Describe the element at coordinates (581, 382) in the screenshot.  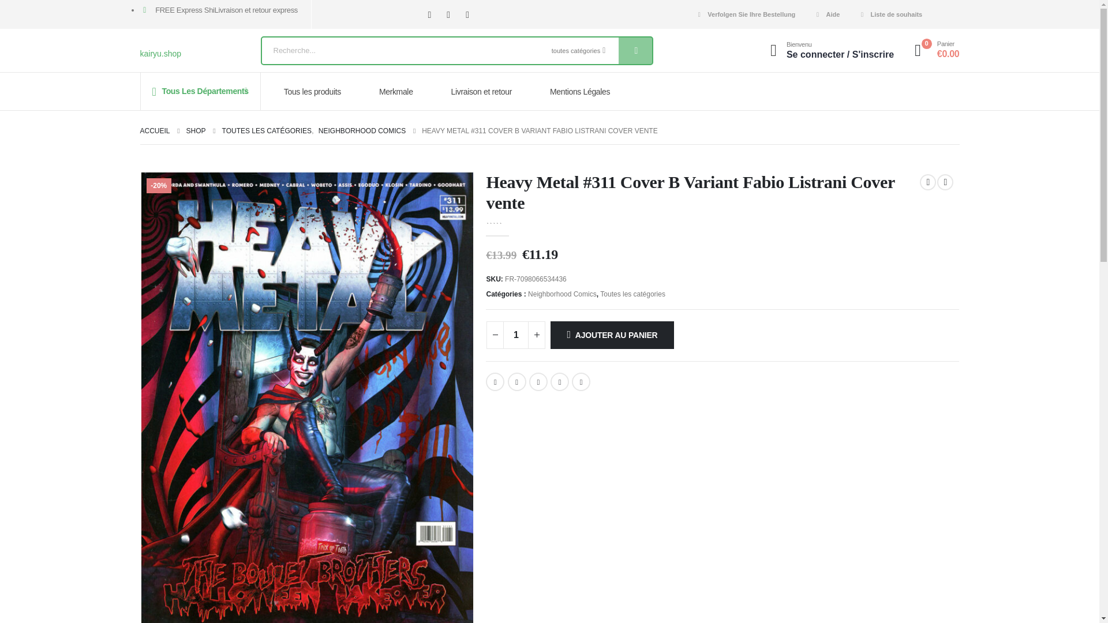
I see `Email` at that location.